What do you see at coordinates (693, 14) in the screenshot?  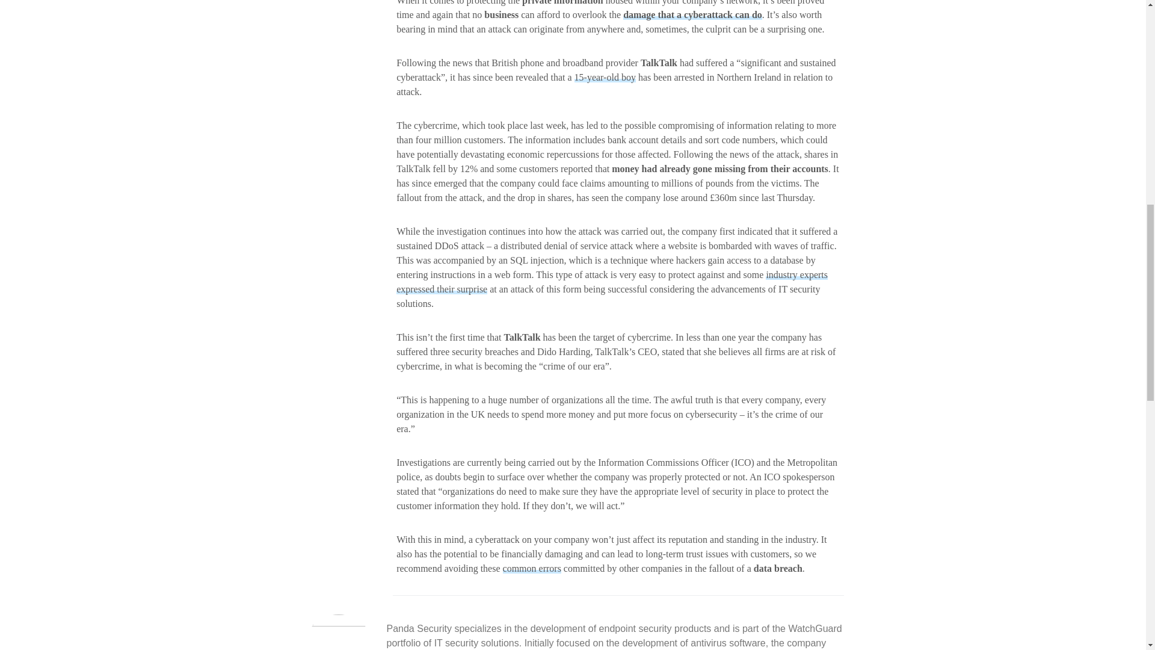 I see `How to act after a cyber-attack` at bounding box center [693, 14].